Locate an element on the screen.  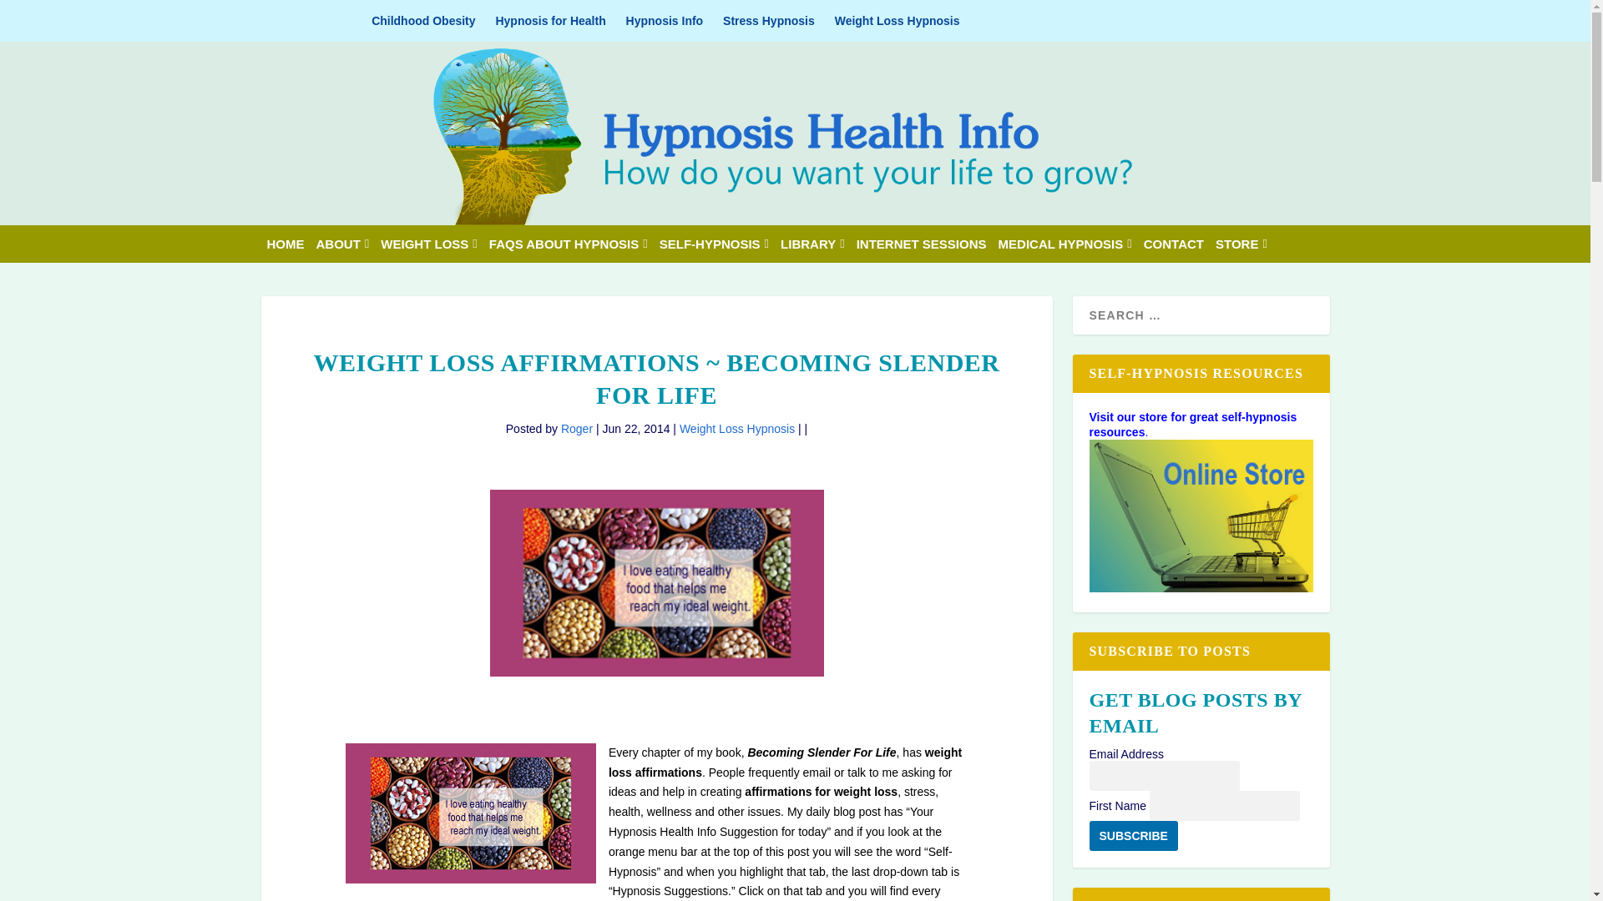
HOME is located at coordinates (286, 244).